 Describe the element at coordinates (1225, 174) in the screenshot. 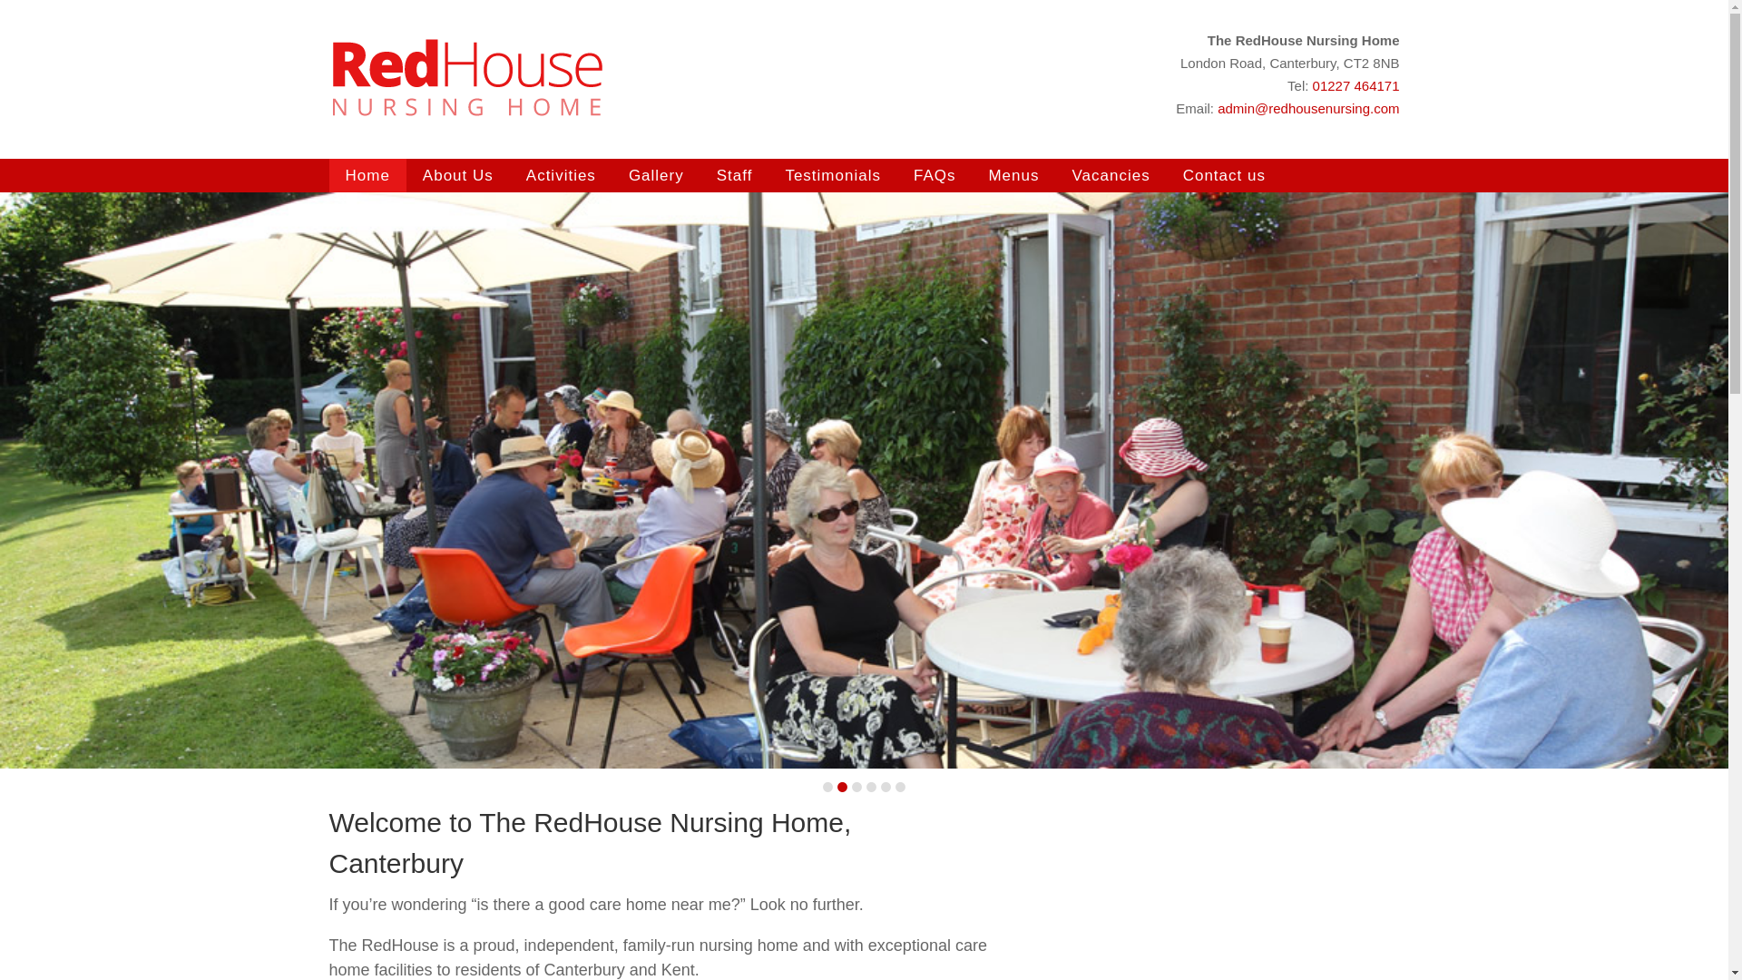

I see `Contact us` at that location.